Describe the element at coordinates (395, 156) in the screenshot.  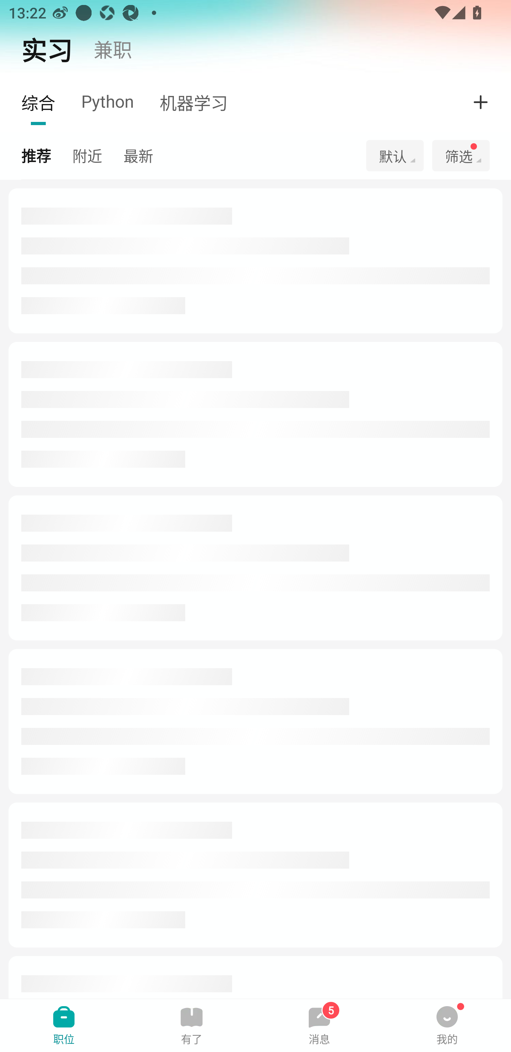
I see `默认` at that location.